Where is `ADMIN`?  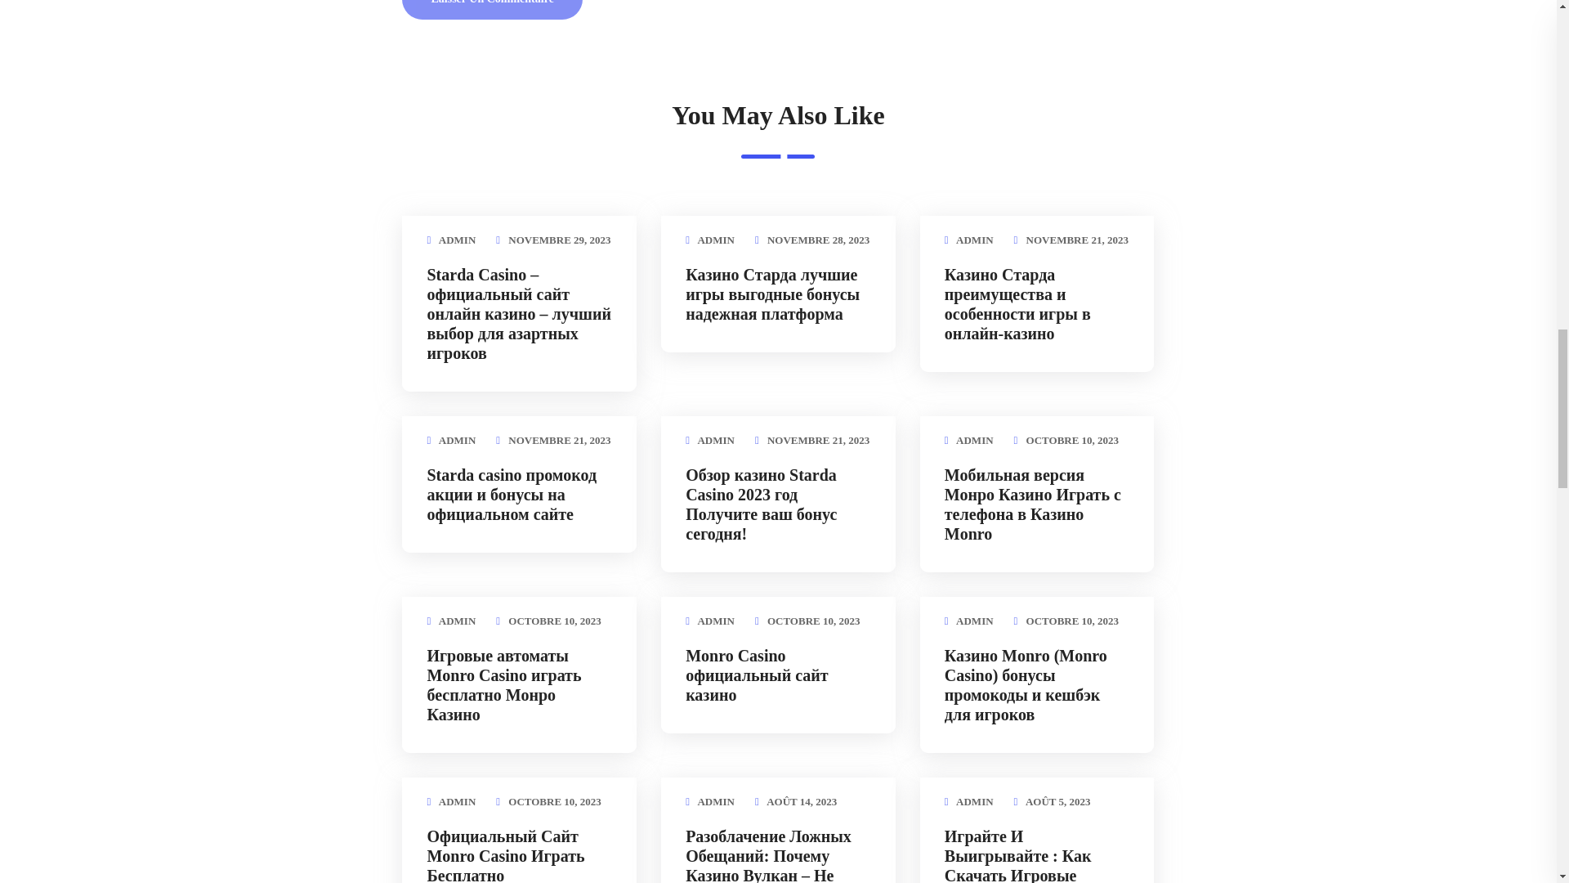
ADMIN is located at coordinates (715, 240).